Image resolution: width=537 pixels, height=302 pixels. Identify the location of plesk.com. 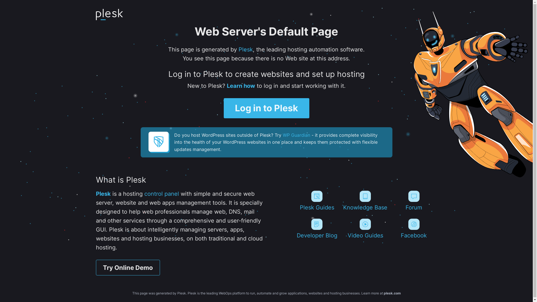
(392, 293).